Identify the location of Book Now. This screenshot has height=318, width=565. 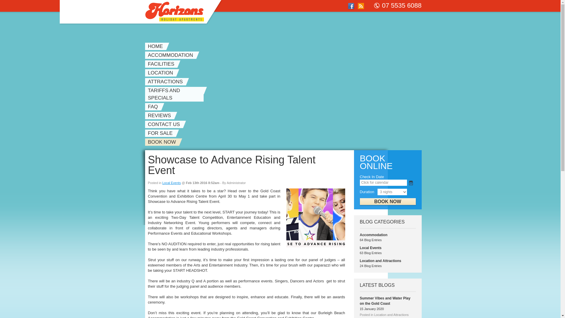
(388, 201).